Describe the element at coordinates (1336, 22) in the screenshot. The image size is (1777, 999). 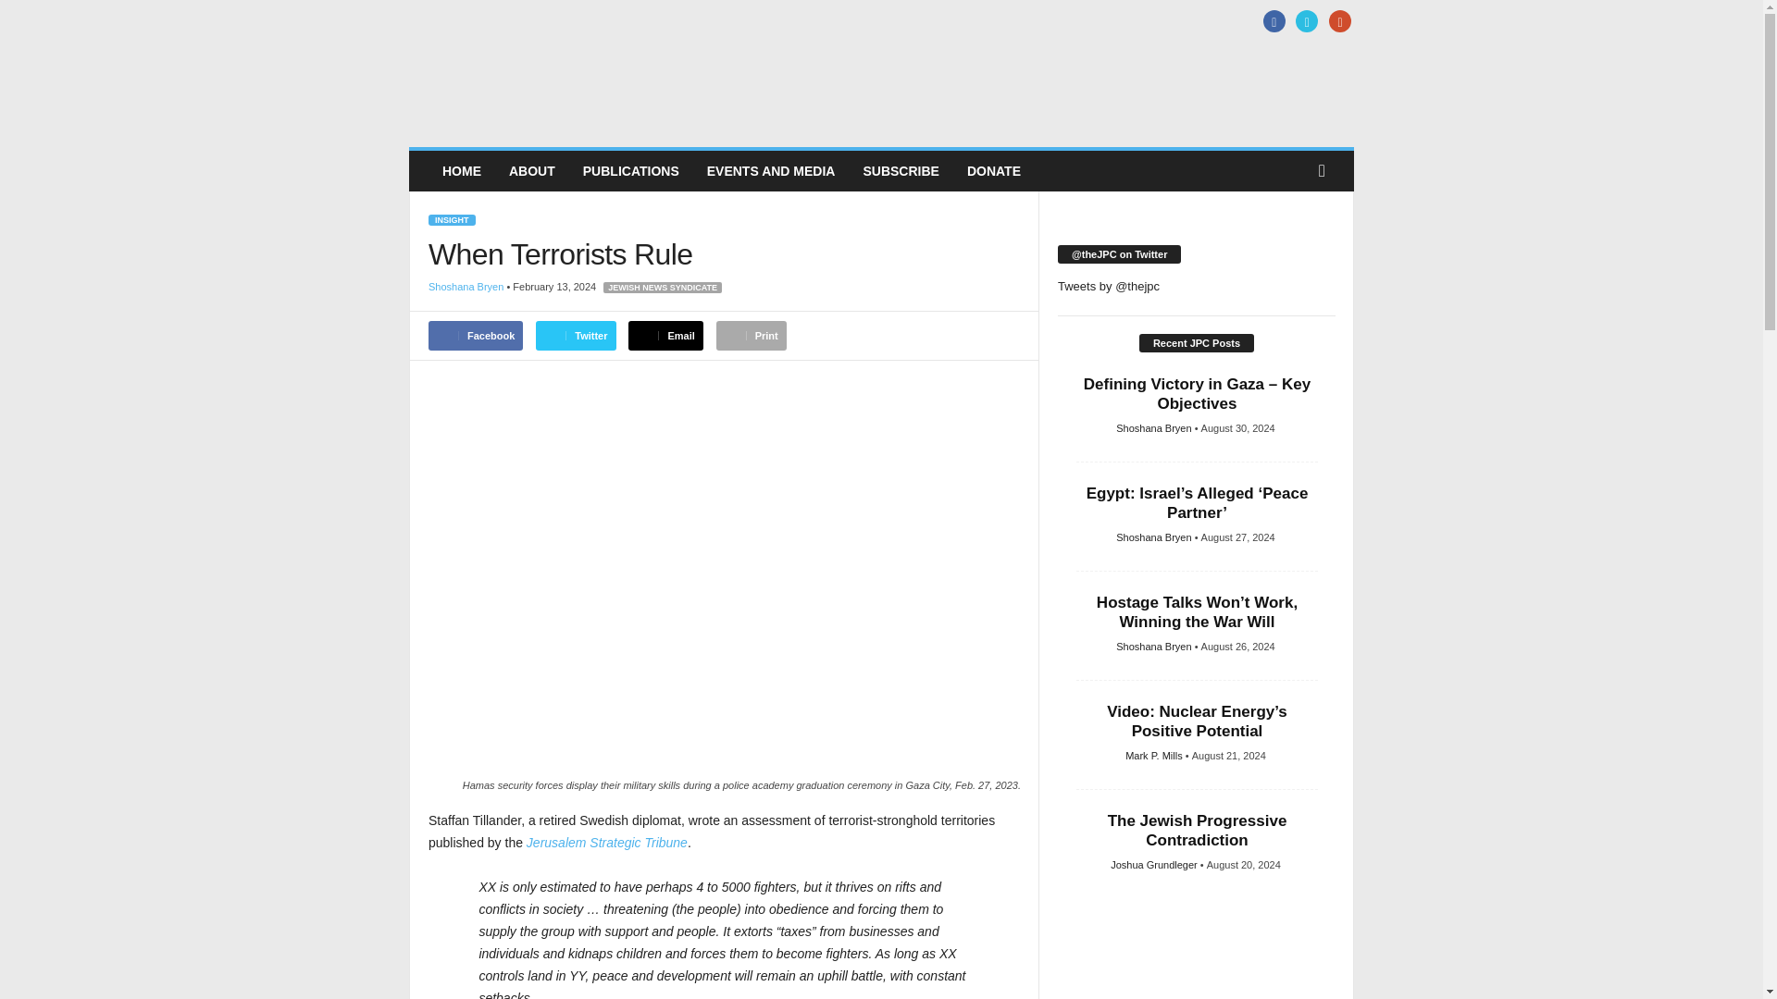
I see `Youtube` at that location.